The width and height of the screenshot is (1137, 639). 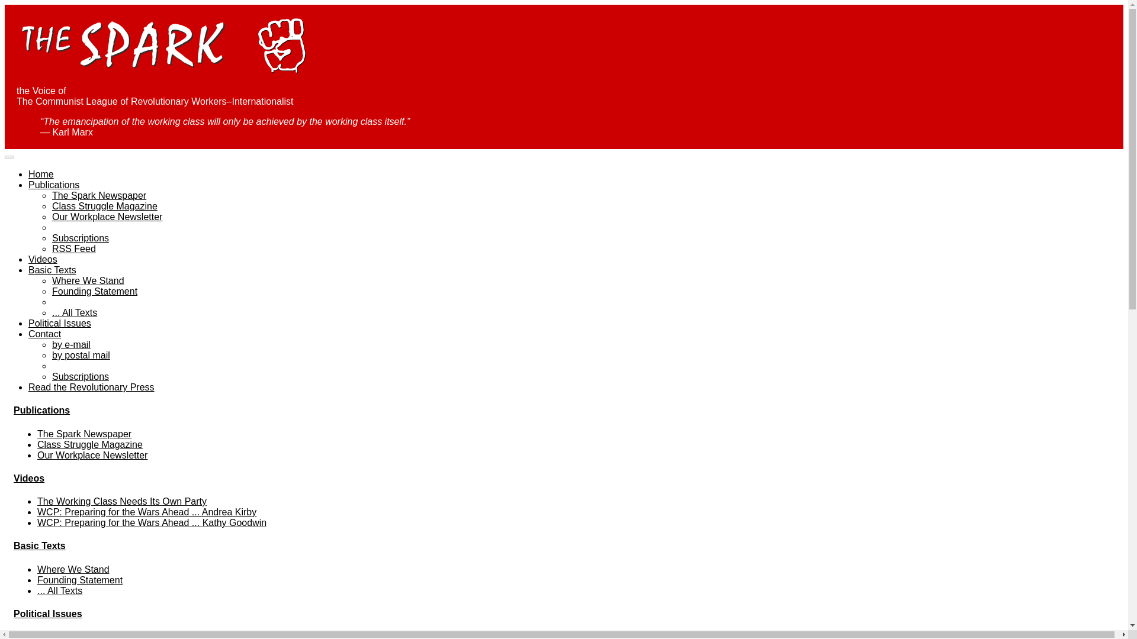 I want to click on Where We Stand, so click(x=73, y=569).